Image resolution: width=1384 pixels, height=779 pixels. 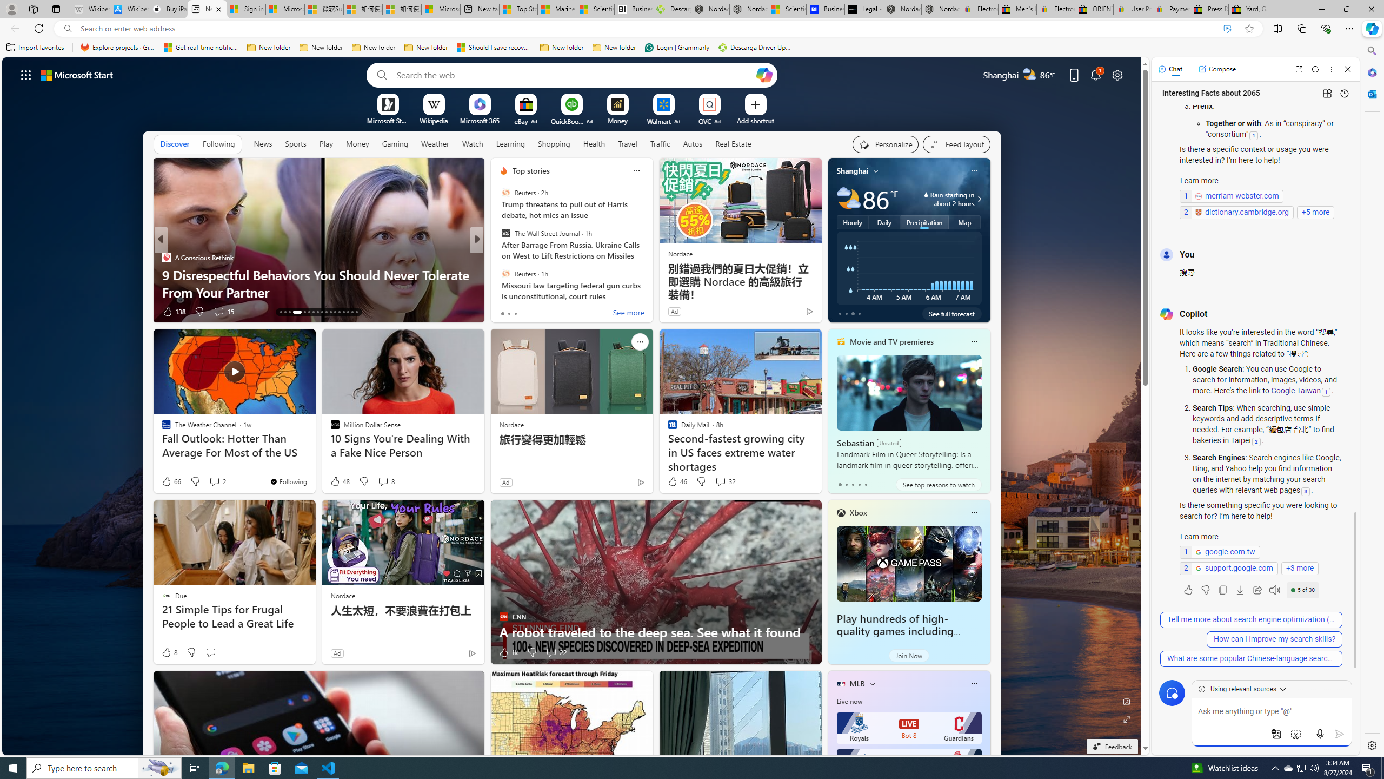 I want to click on You're following The Weather Channel, so click(x=289, y=481).